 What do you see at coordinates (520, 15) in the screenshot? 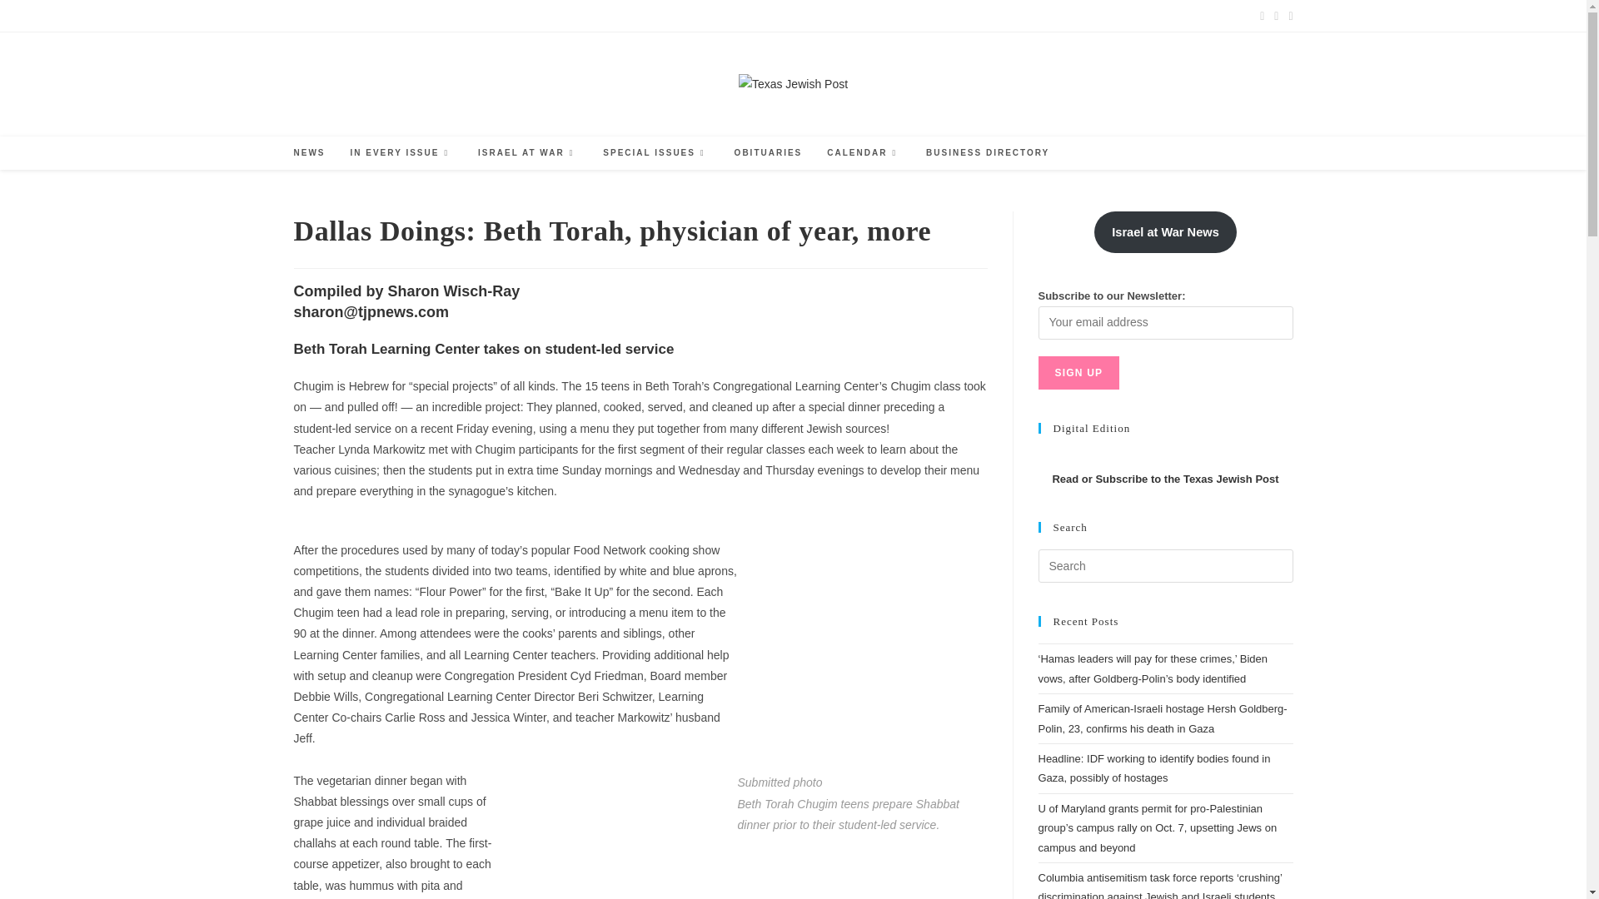
I see `About Us` at bounding box center [520, 15].